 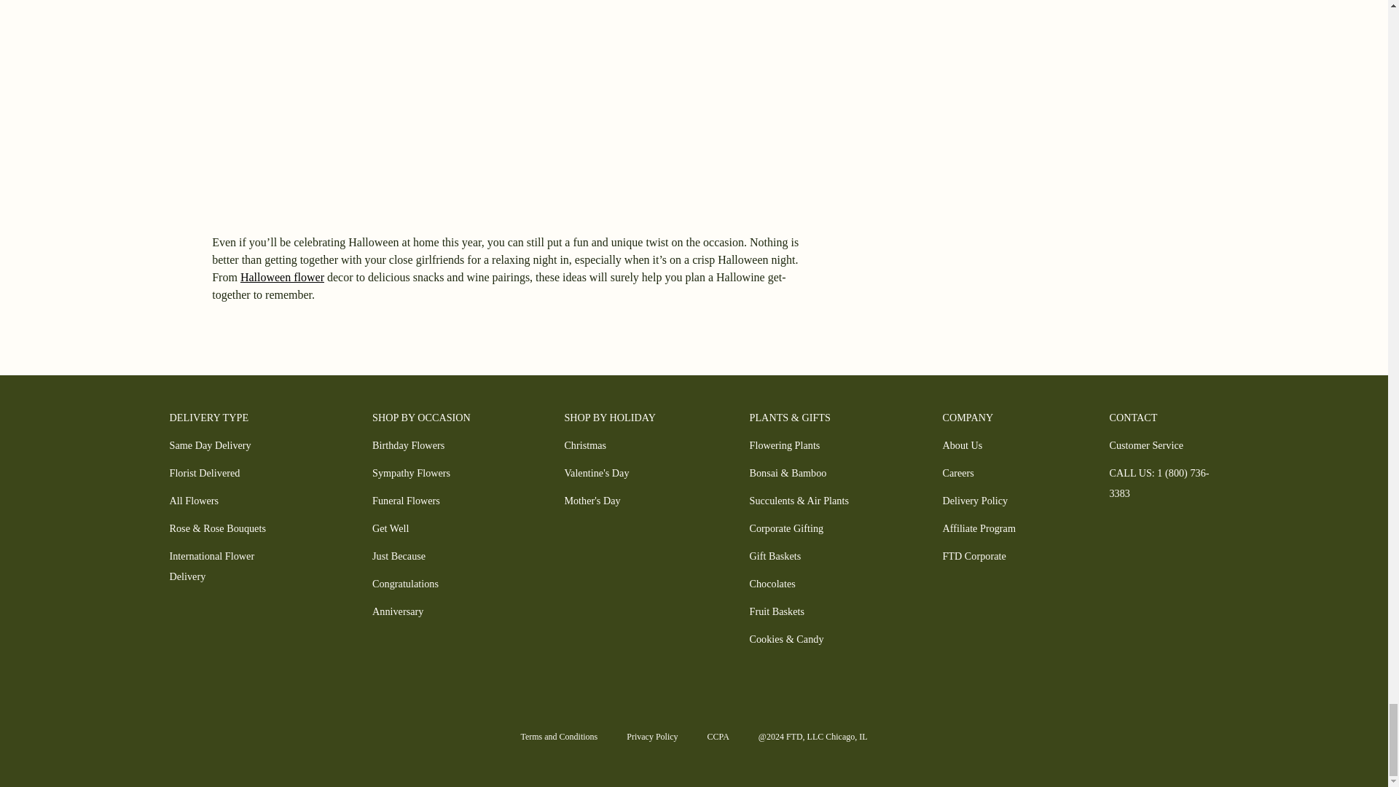 What do you see at coordinates (204, 472) in the screenshot?
I see `Florist Delivered` at bounding box center [204, 472].